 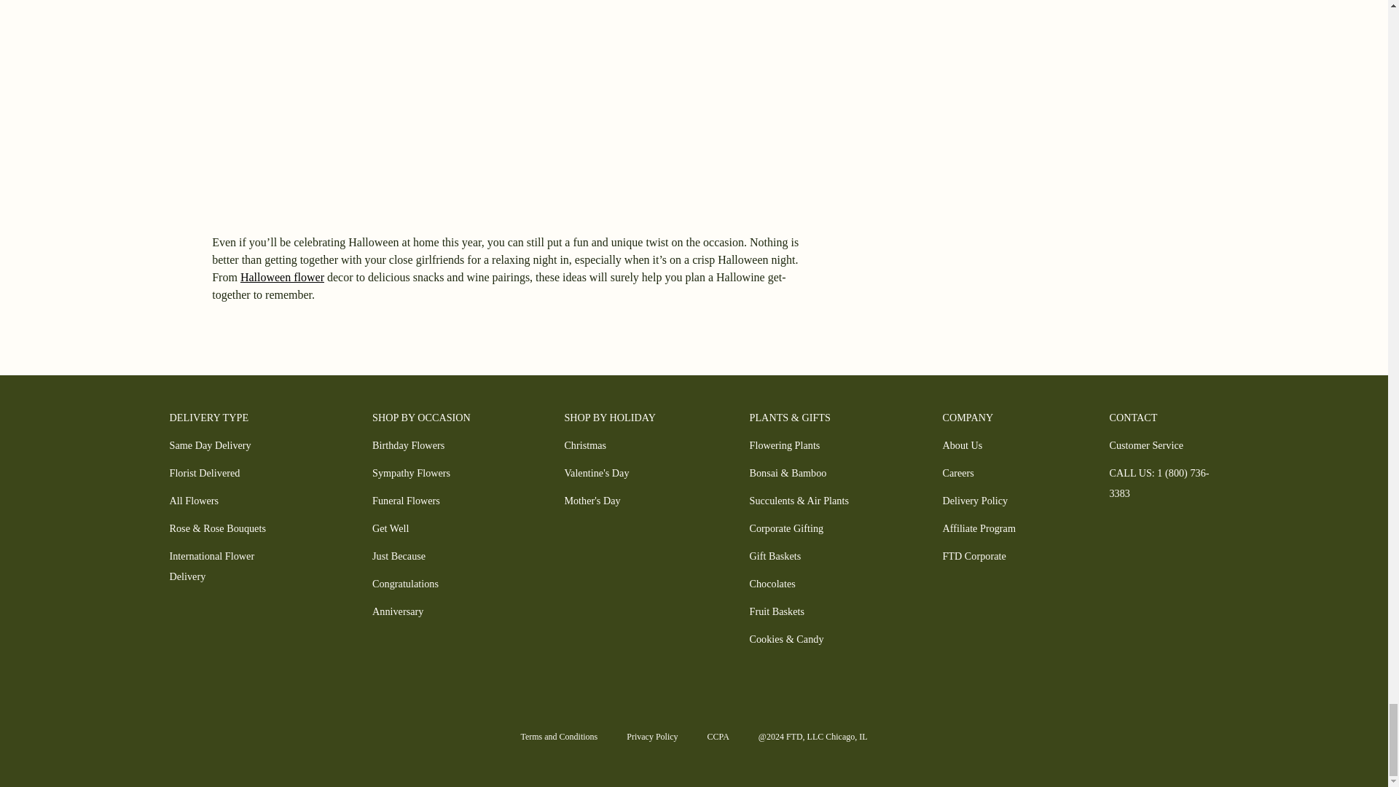 What do you see at coordinates (204, 472) in the screenshot?
I see `Florist Delivered` at bounding box center [204, 472].